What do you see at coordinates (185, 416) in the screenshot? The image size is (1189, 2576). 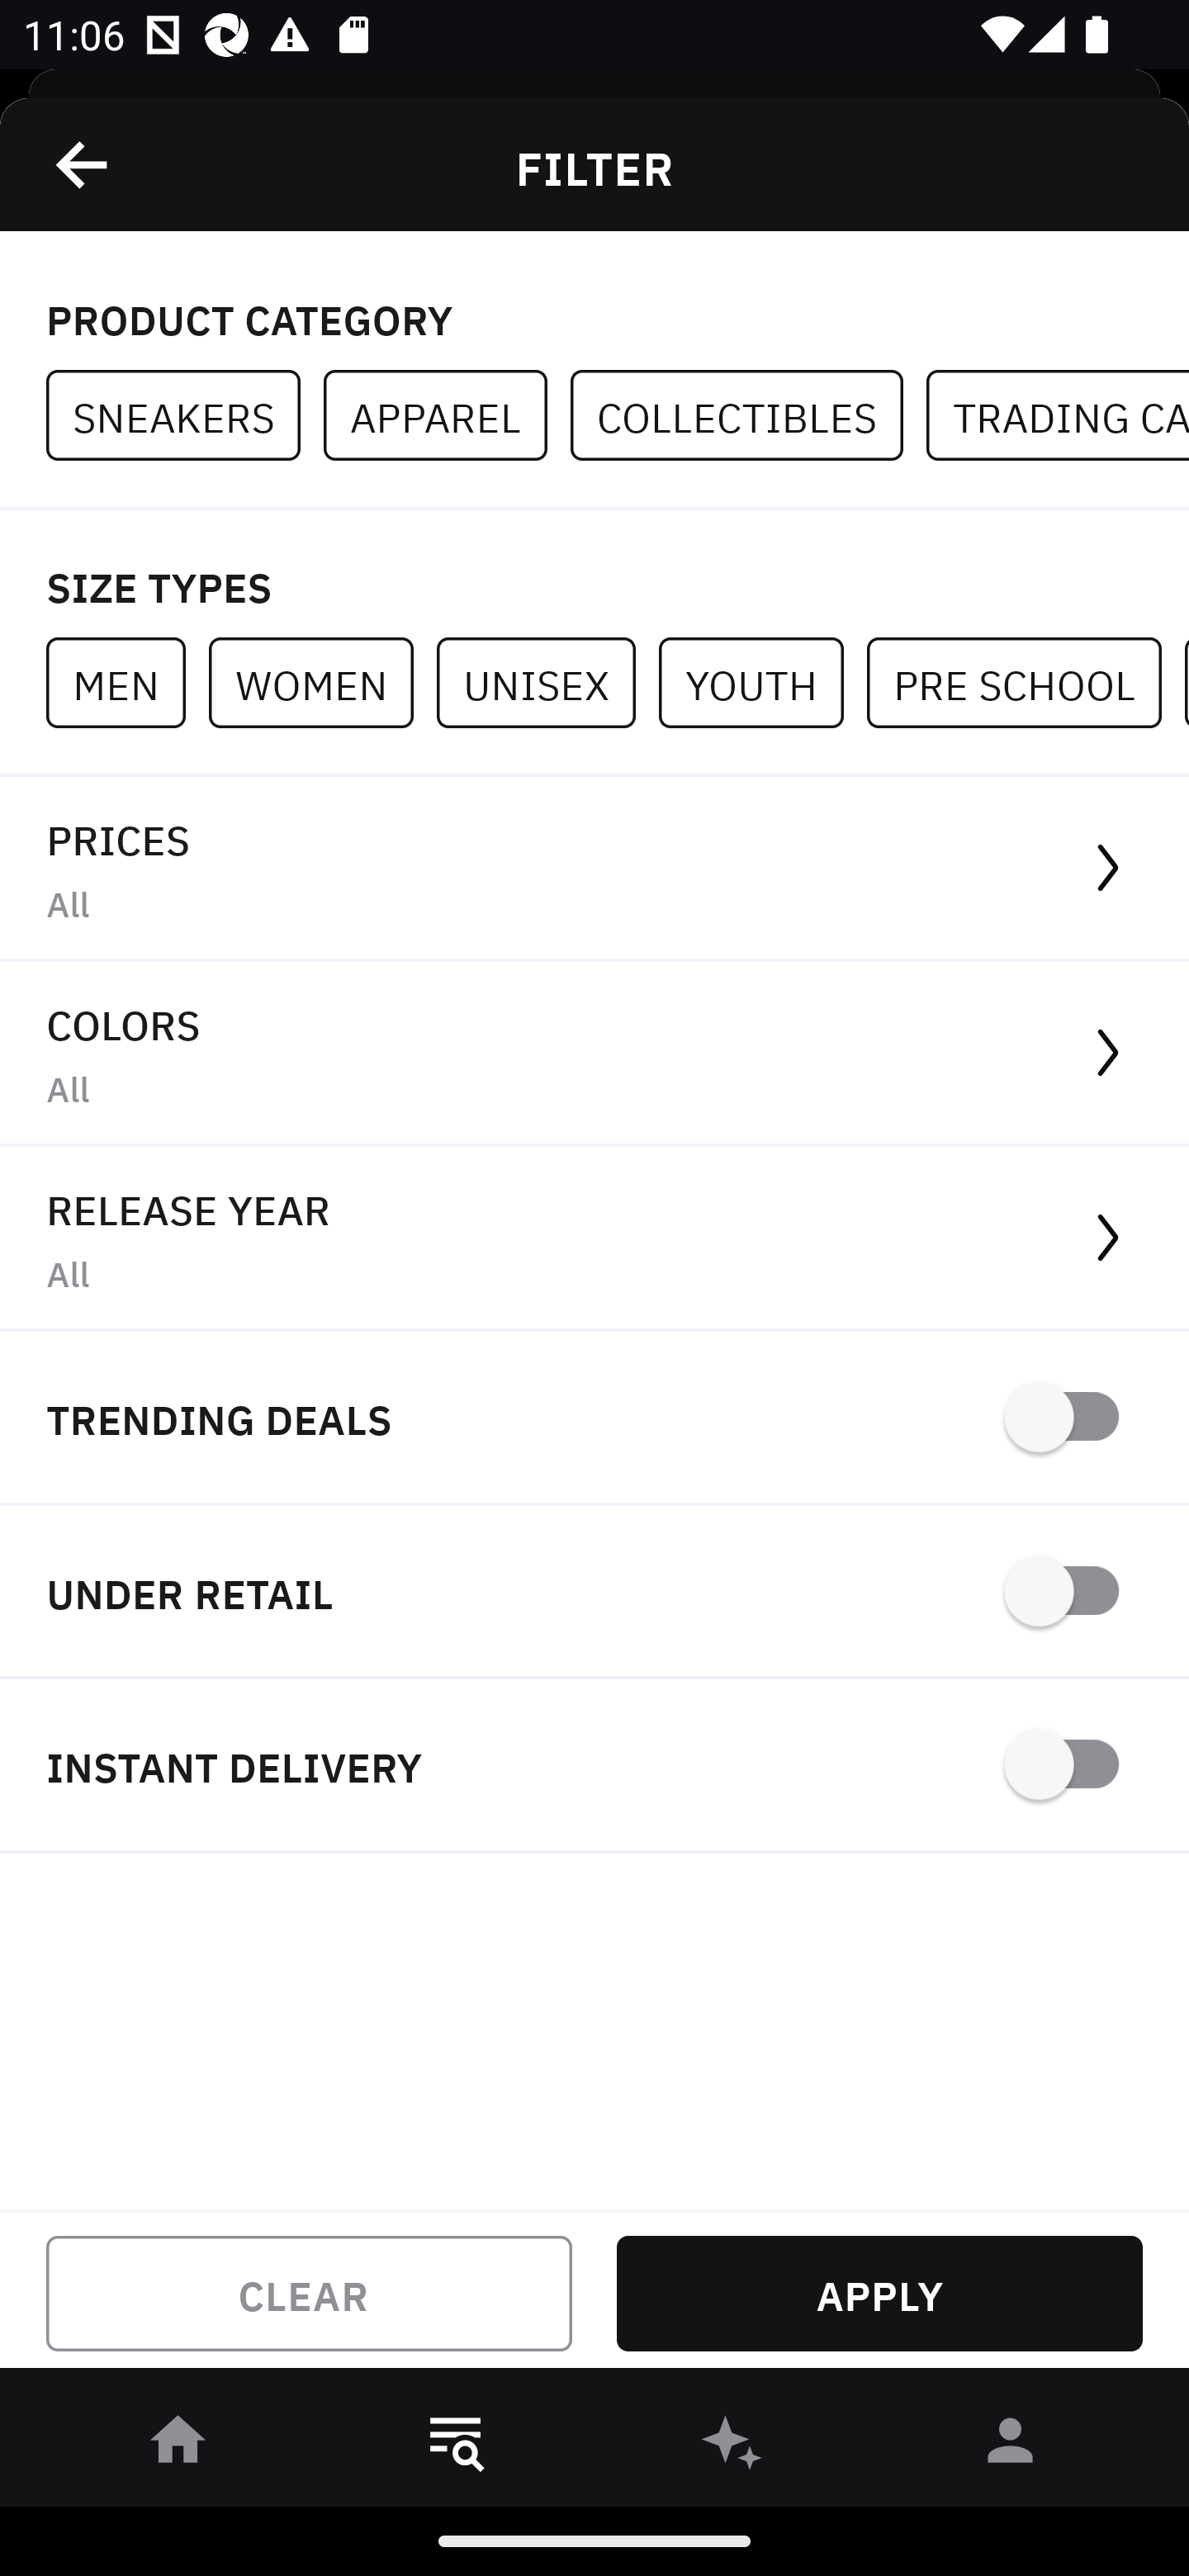 I see `SNEAKERS` at bounding box center [185, 416].